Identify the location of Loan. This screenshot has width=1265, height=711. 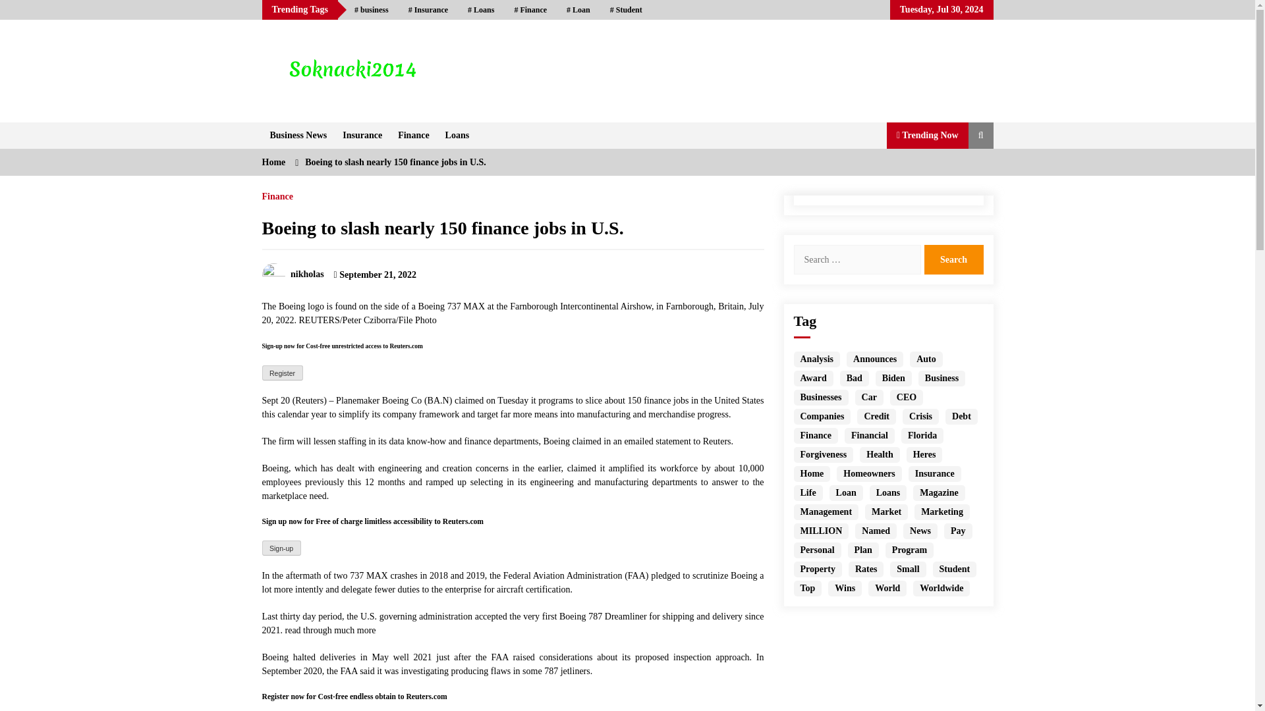
(578, 10).